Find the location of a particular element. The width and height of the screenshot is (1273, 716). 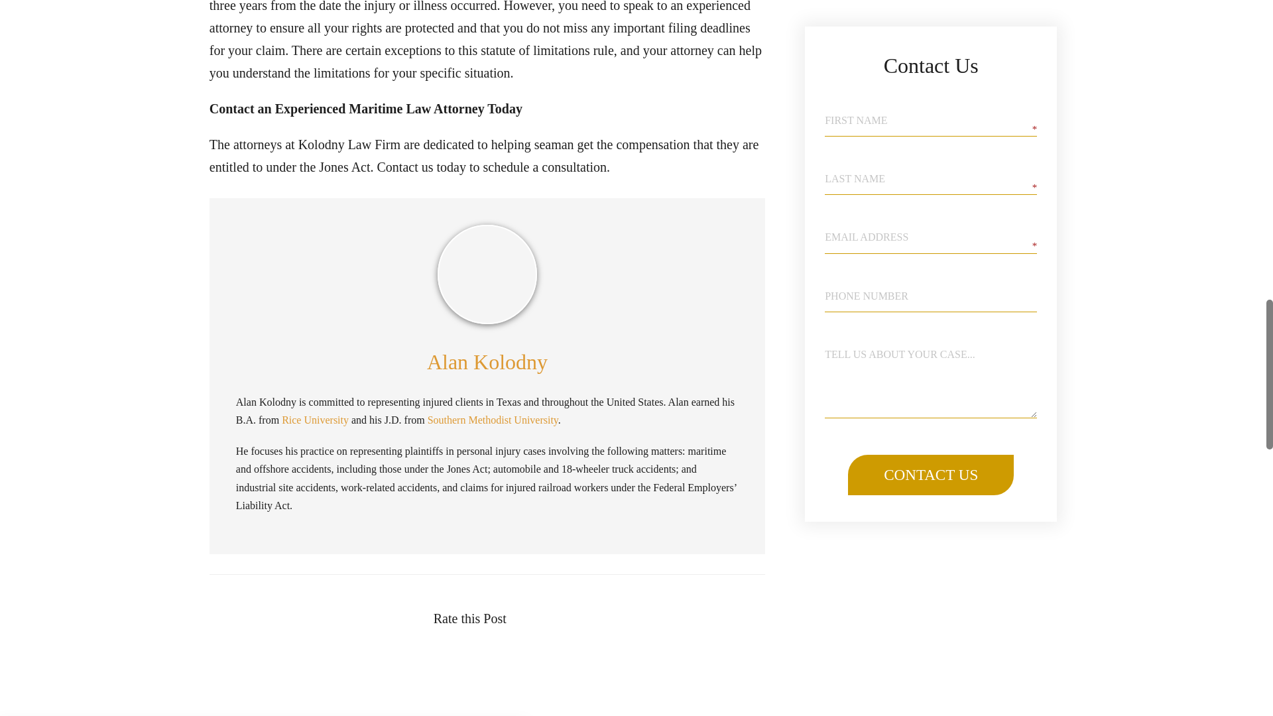

Alan Kolodny is located at coordinates (487, 361).